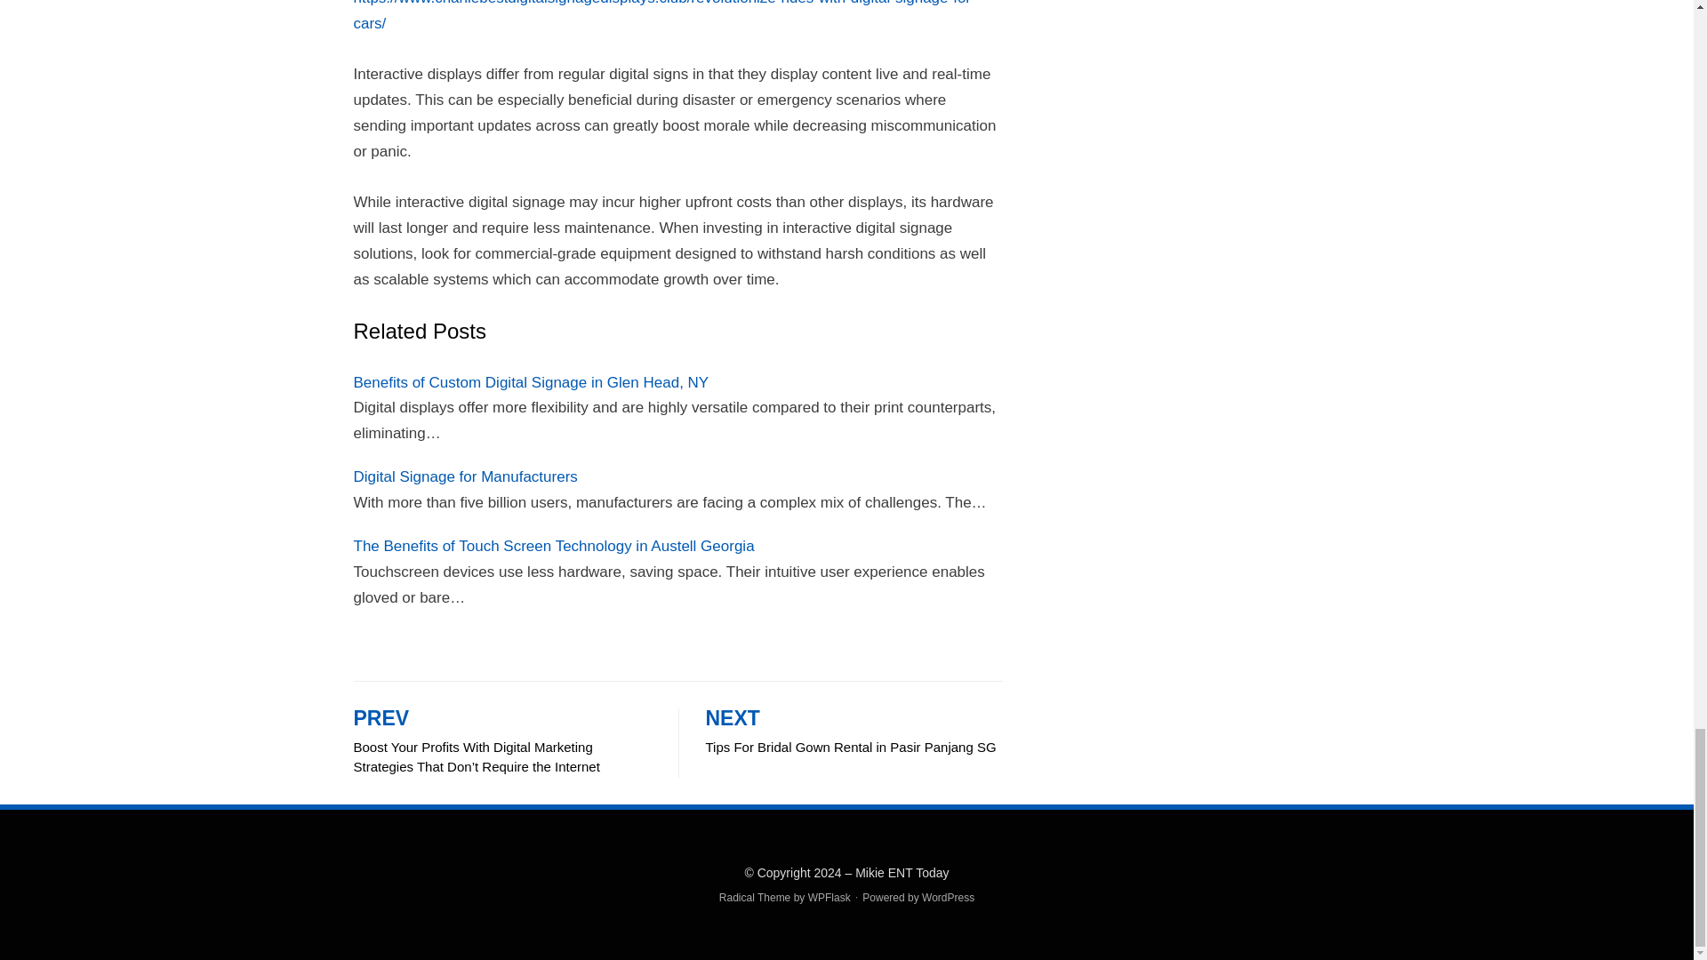  I want to click on Digital Signage for Manufacturers, so click(854, 733).